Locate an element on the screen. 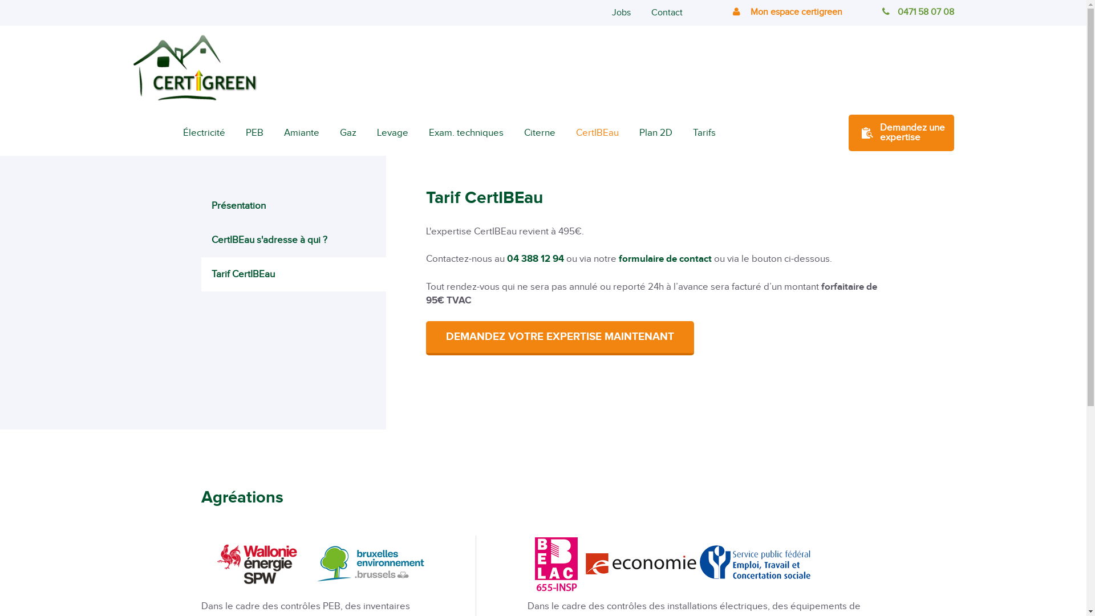 This screenshot has height=616, width=1095. Tarif CertIBEau is located at coordinates (293, 274).